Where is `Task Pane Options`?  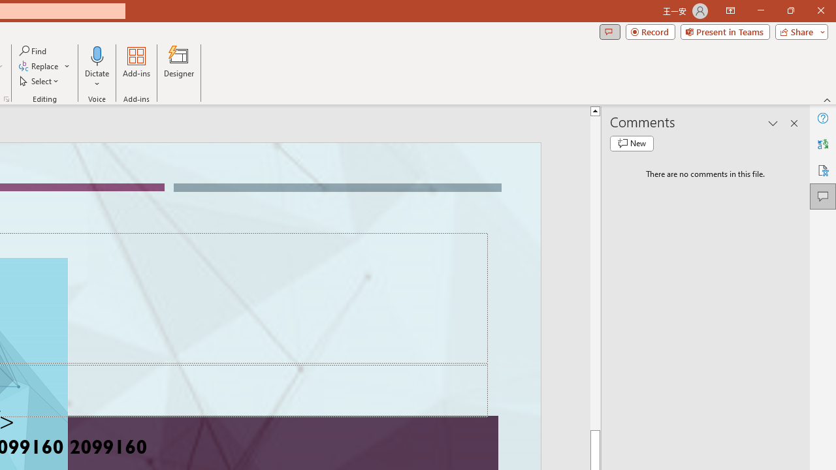 Task Pane Options is located at coordinates (773, 123).